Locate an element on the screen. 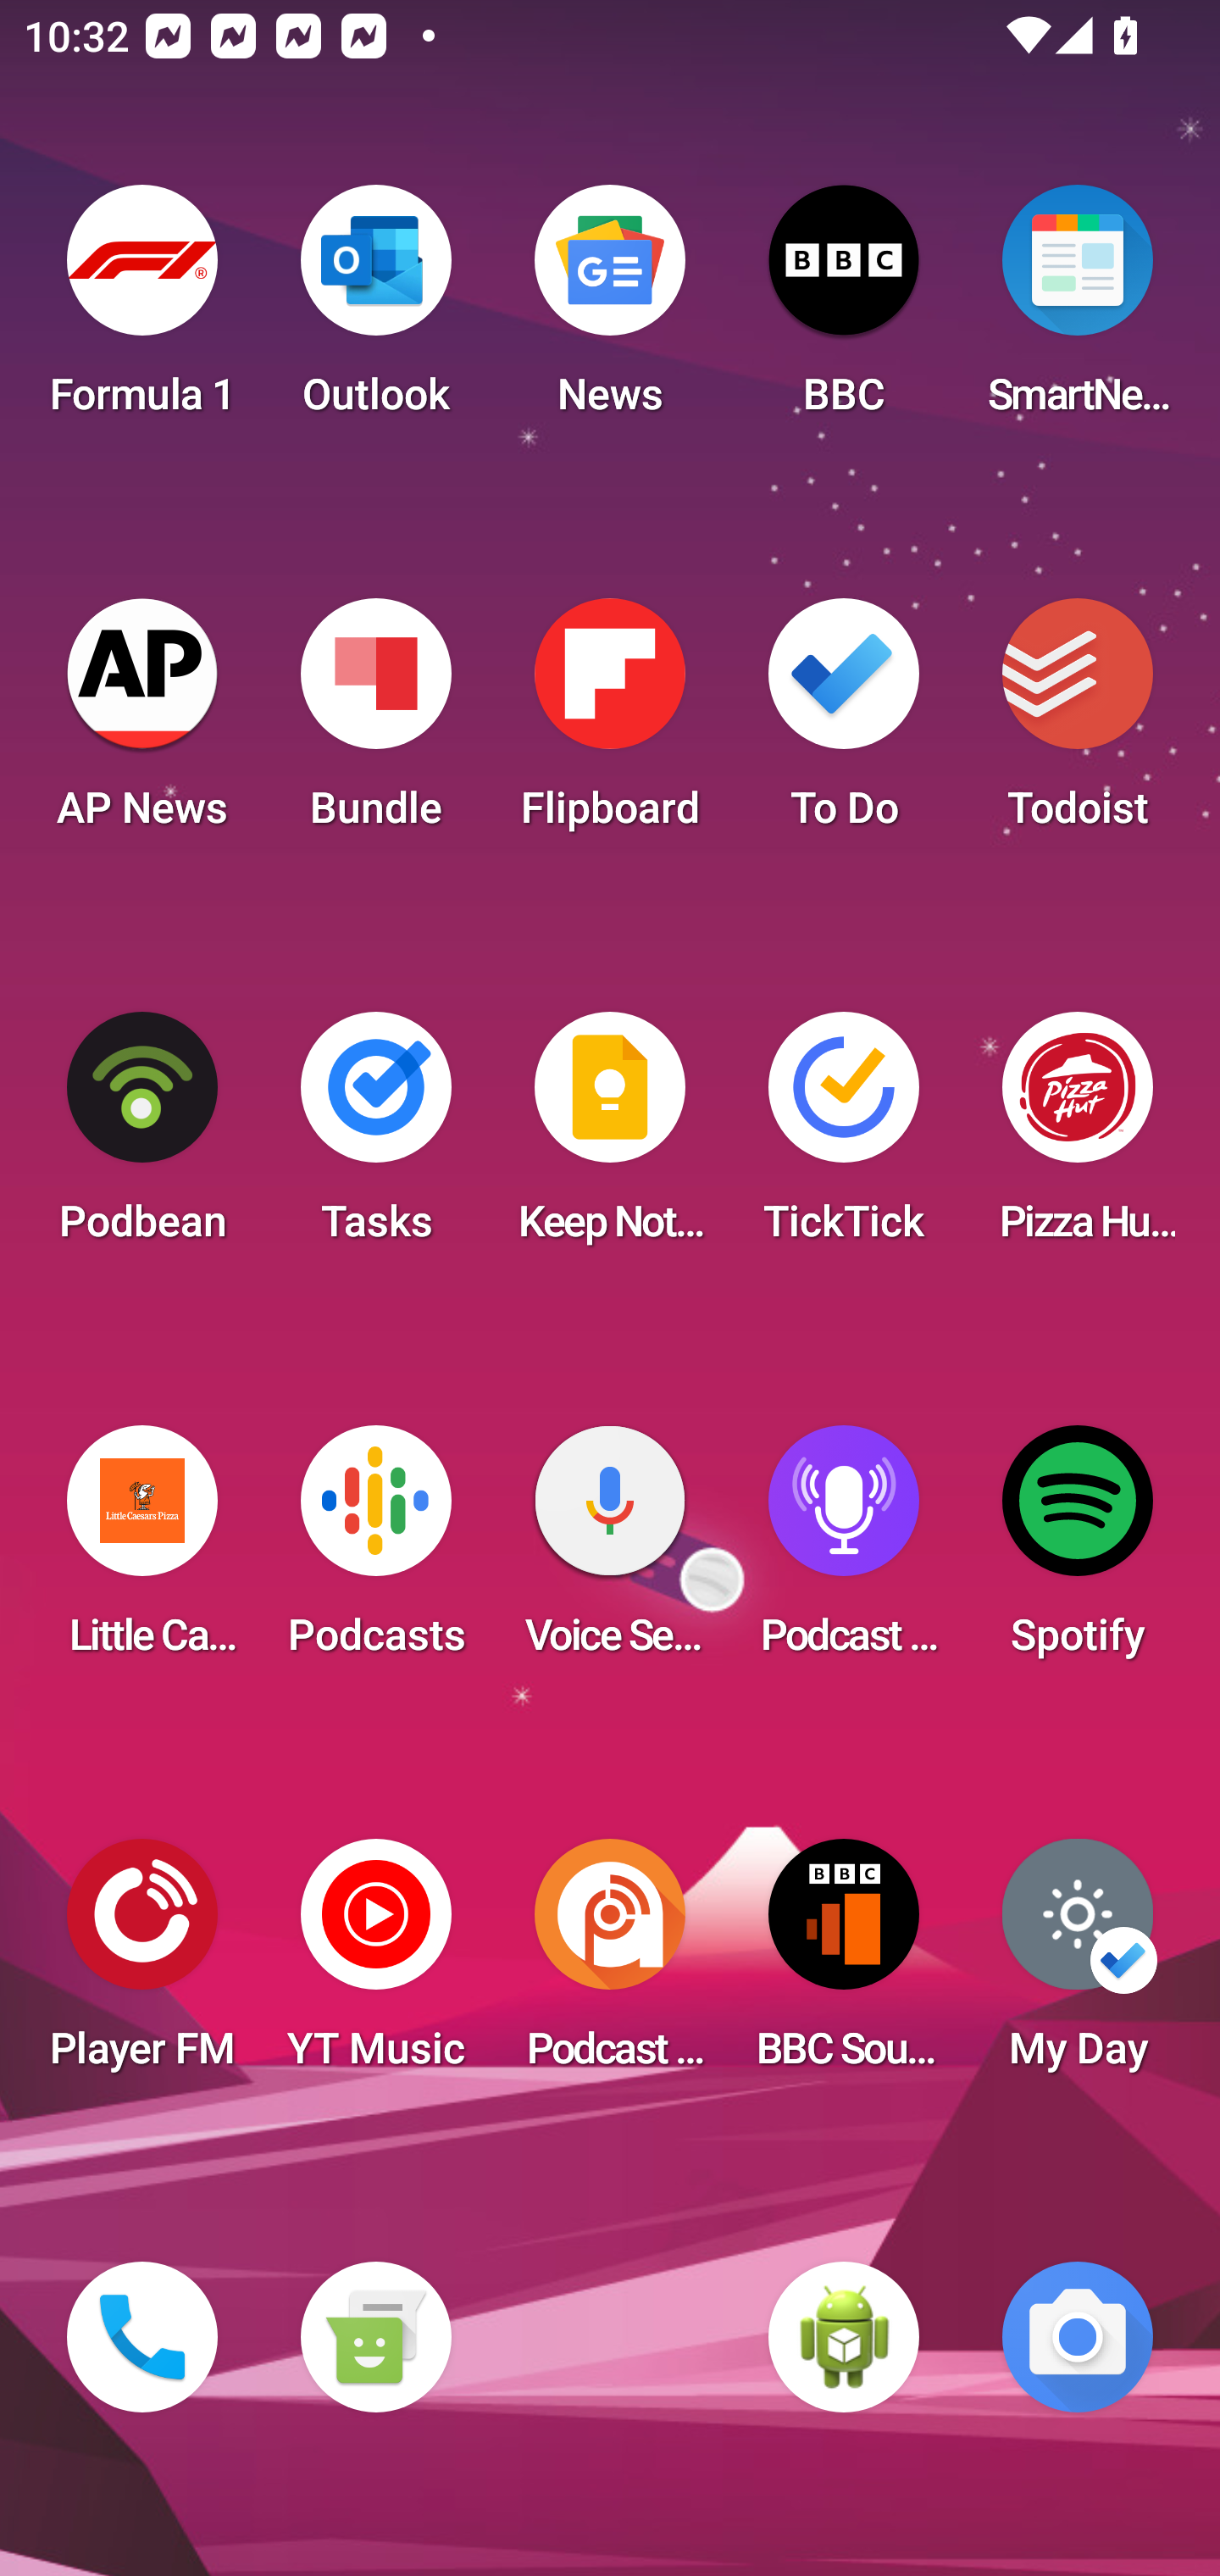  Podcast Addict is located at coordinates (610, 1964).